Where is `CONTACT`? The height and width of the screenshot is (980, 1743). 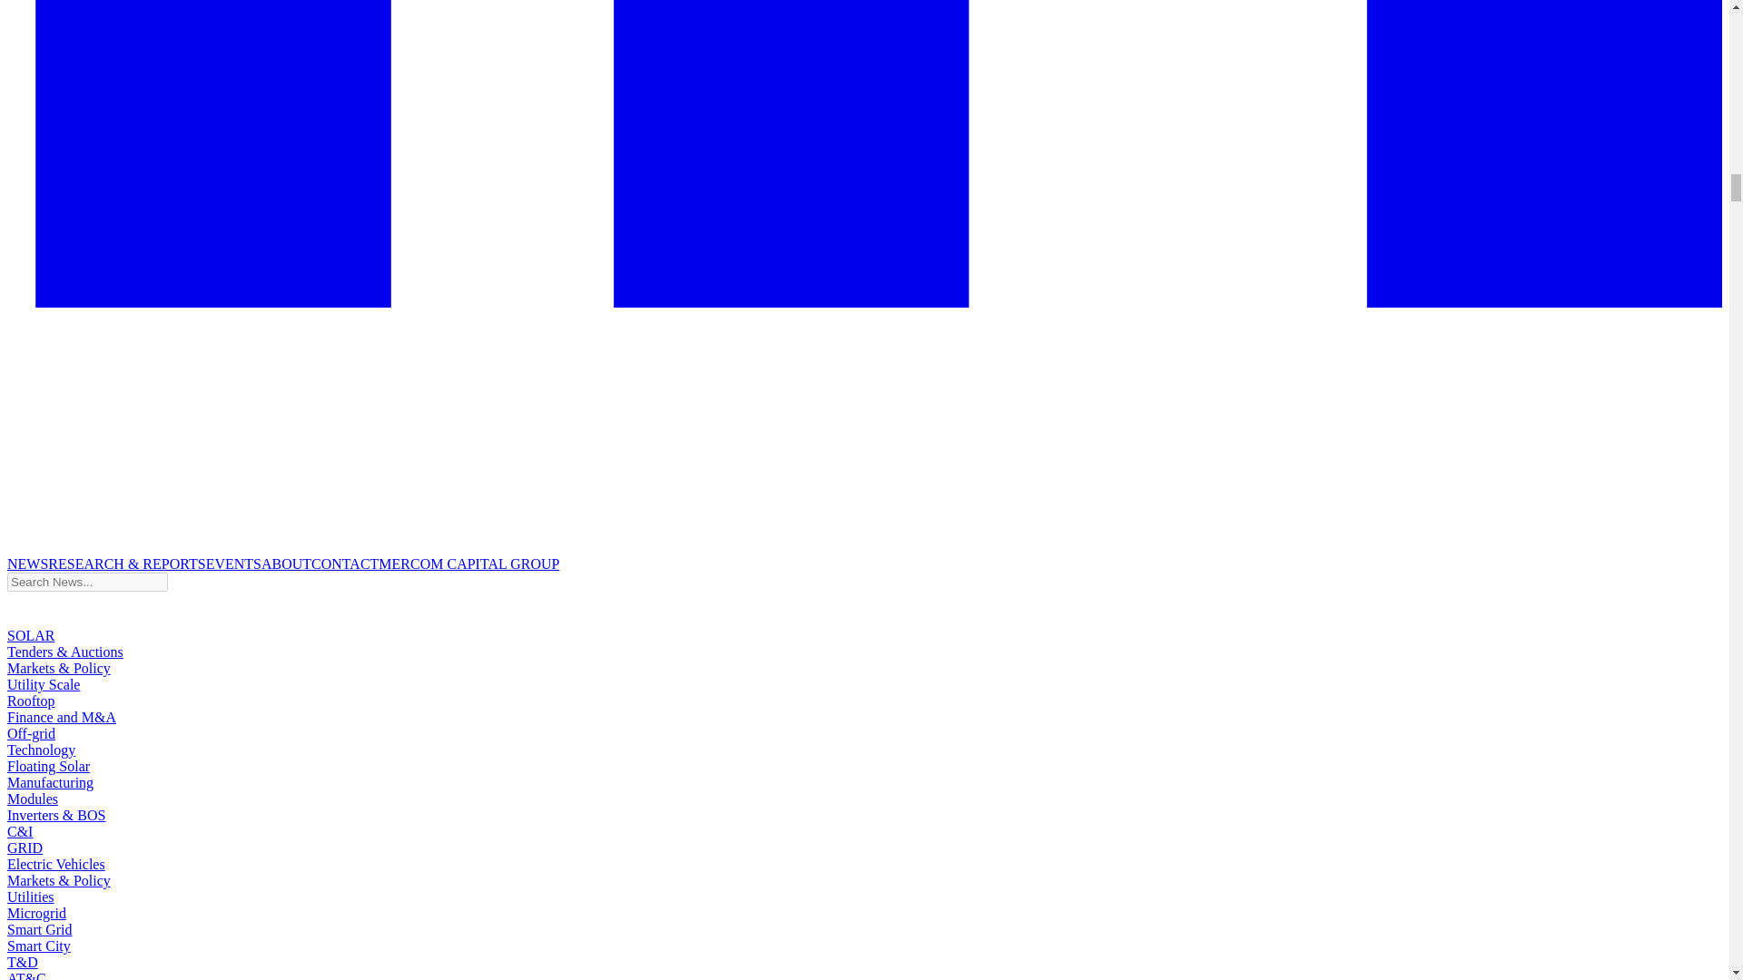 CONTACT is located at coordinates (345, 563).